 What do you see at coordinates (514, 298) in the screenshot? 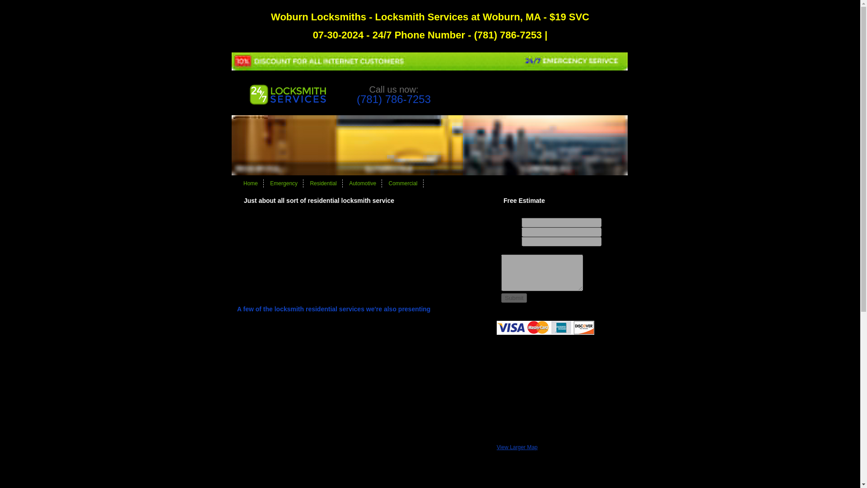
I see `Submit` at bounding box center [514, 298].